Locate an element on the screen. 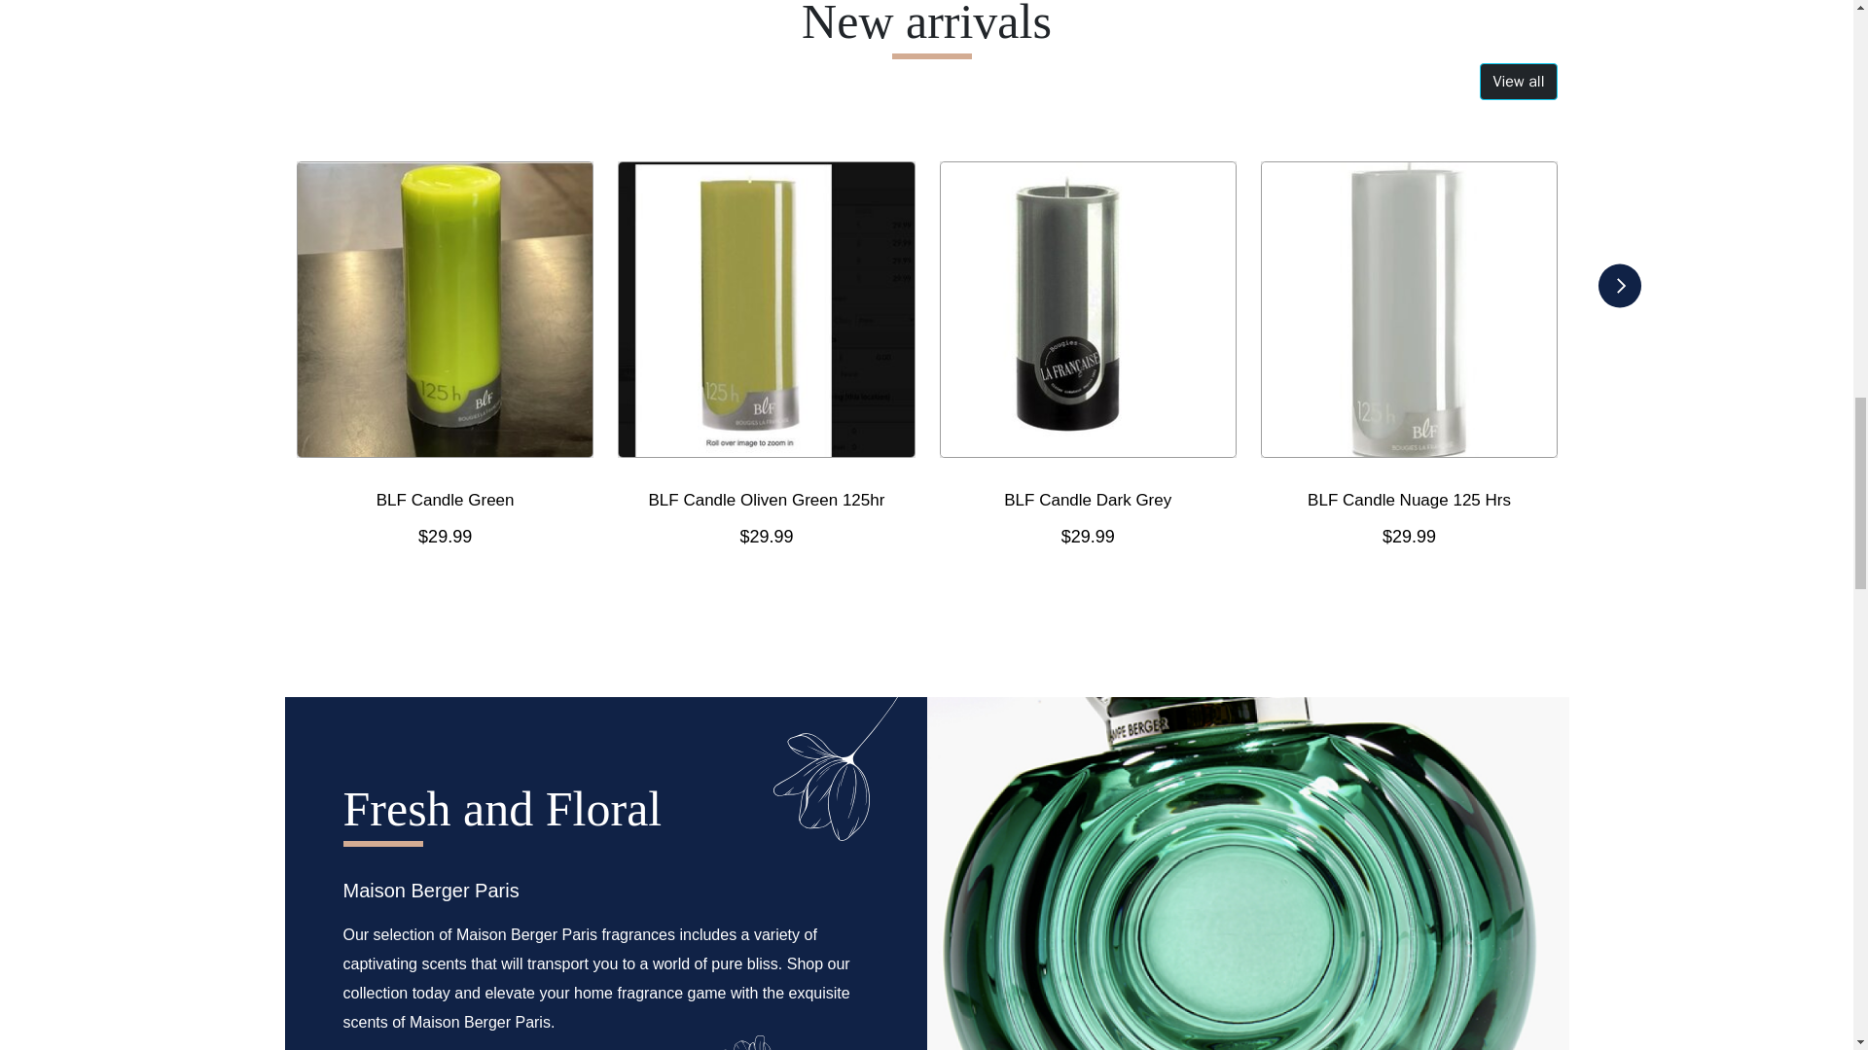 The width and height of the screenshot is (1868, 1050). Bougie La Francaise BLF Candle Nuage 125 Hrs is located at coordinates (1407, 309).